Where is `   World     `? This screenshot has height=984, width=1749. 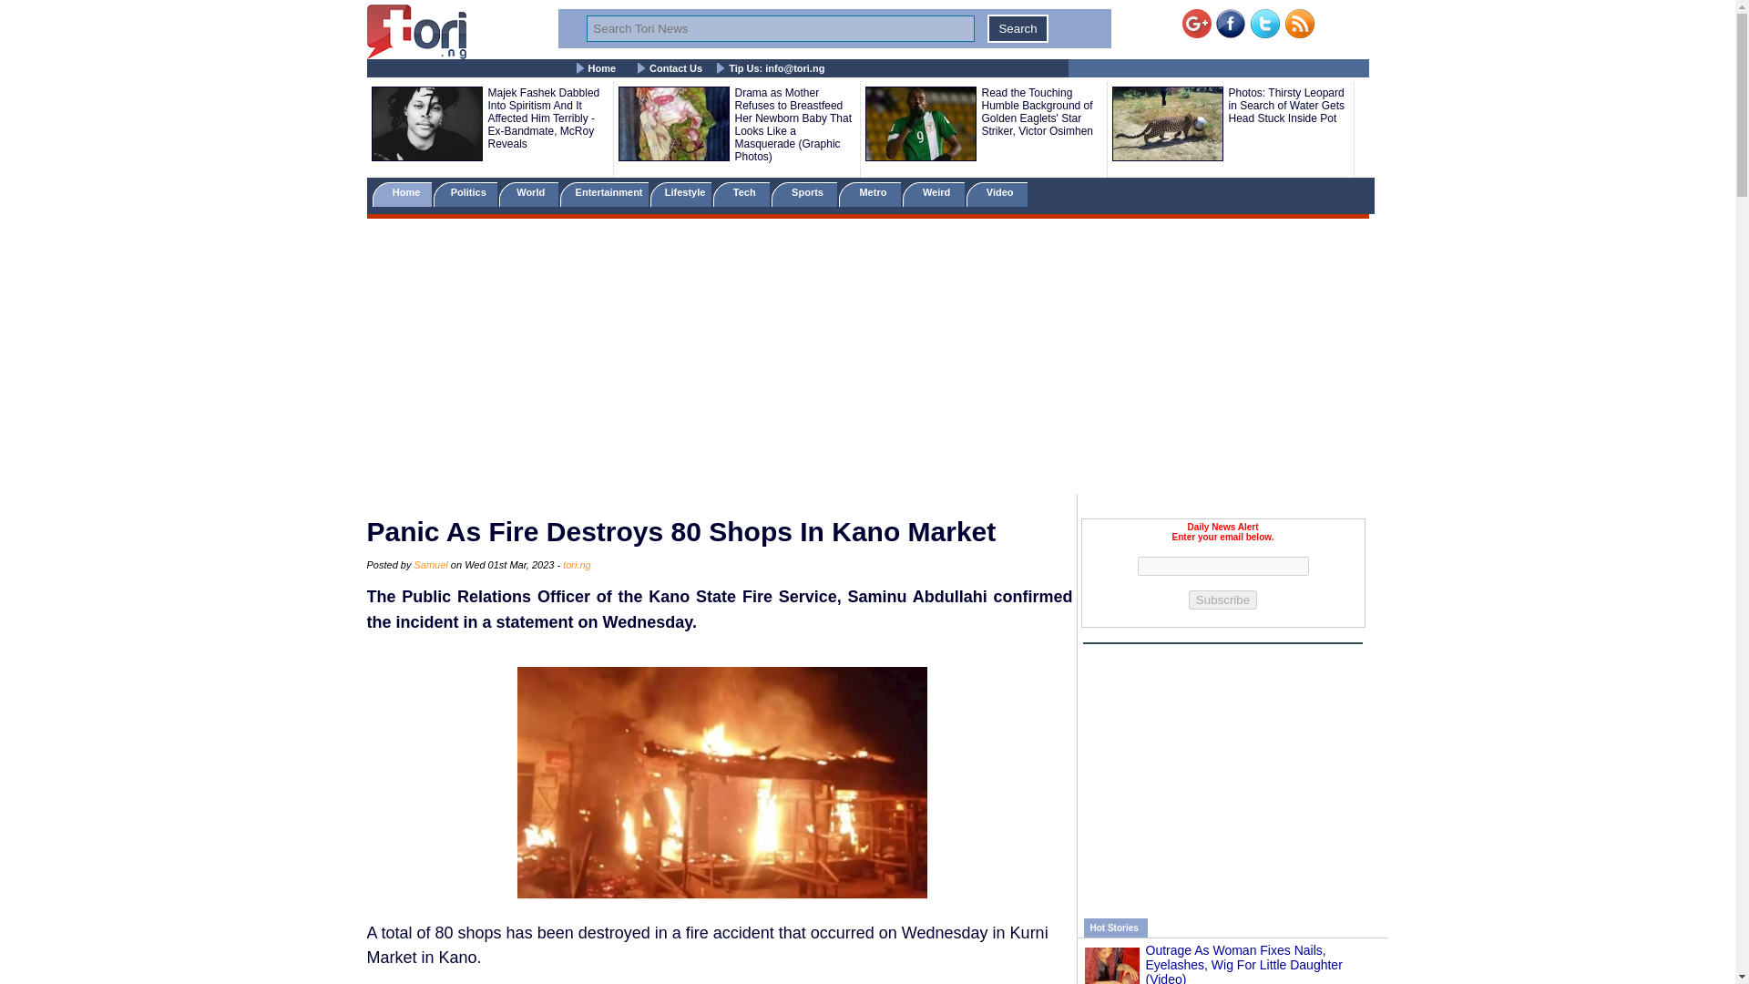    World      is located at coordinates (528, 193).